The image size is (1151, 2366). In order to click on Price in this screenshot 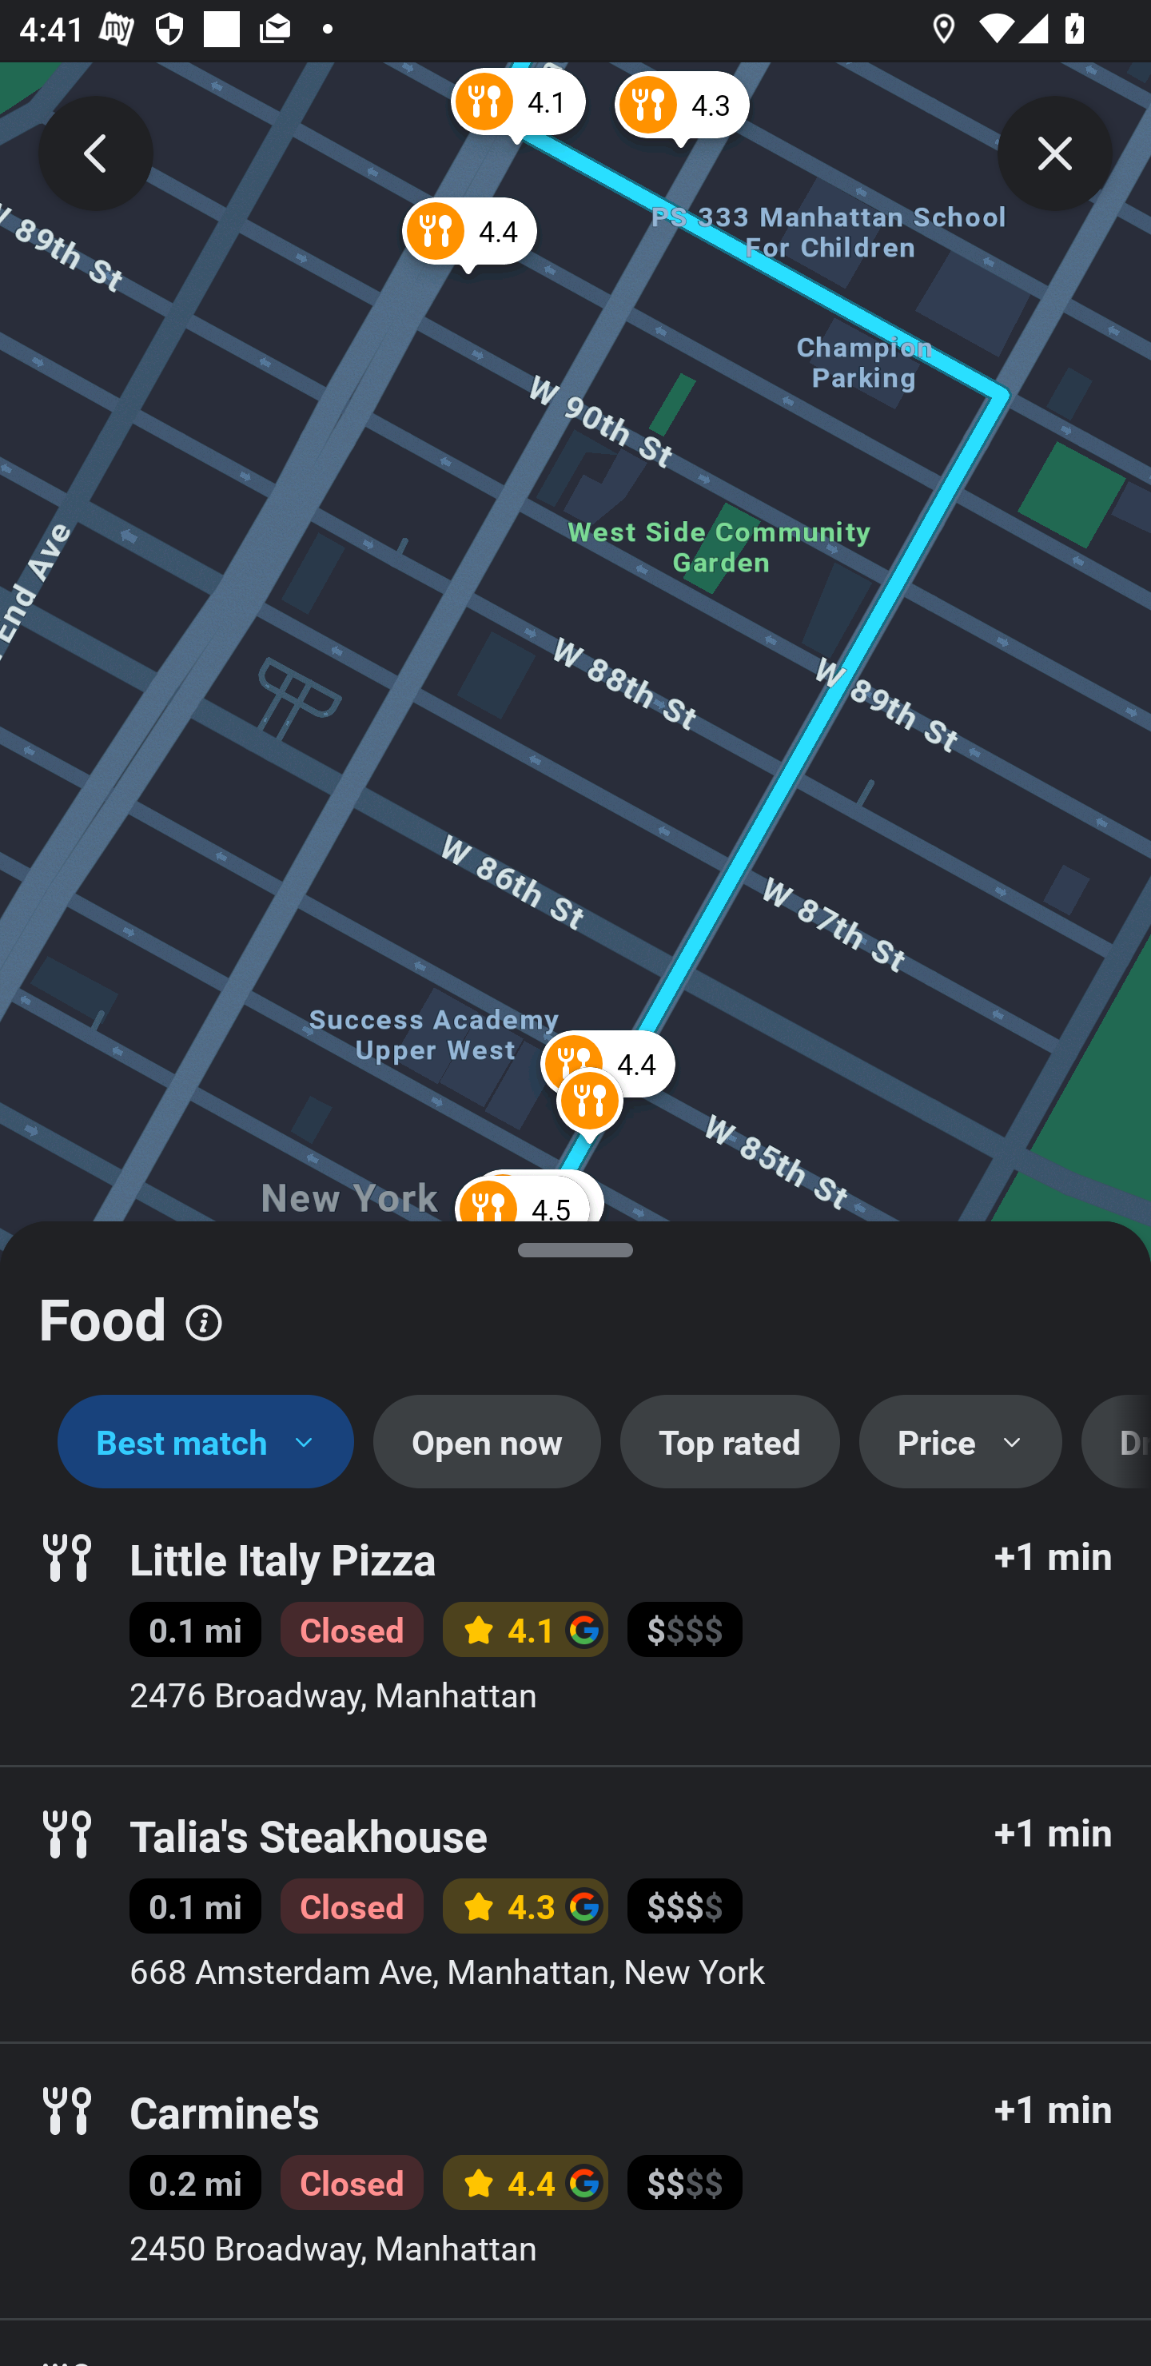, I will do `click(961, 1442)`.